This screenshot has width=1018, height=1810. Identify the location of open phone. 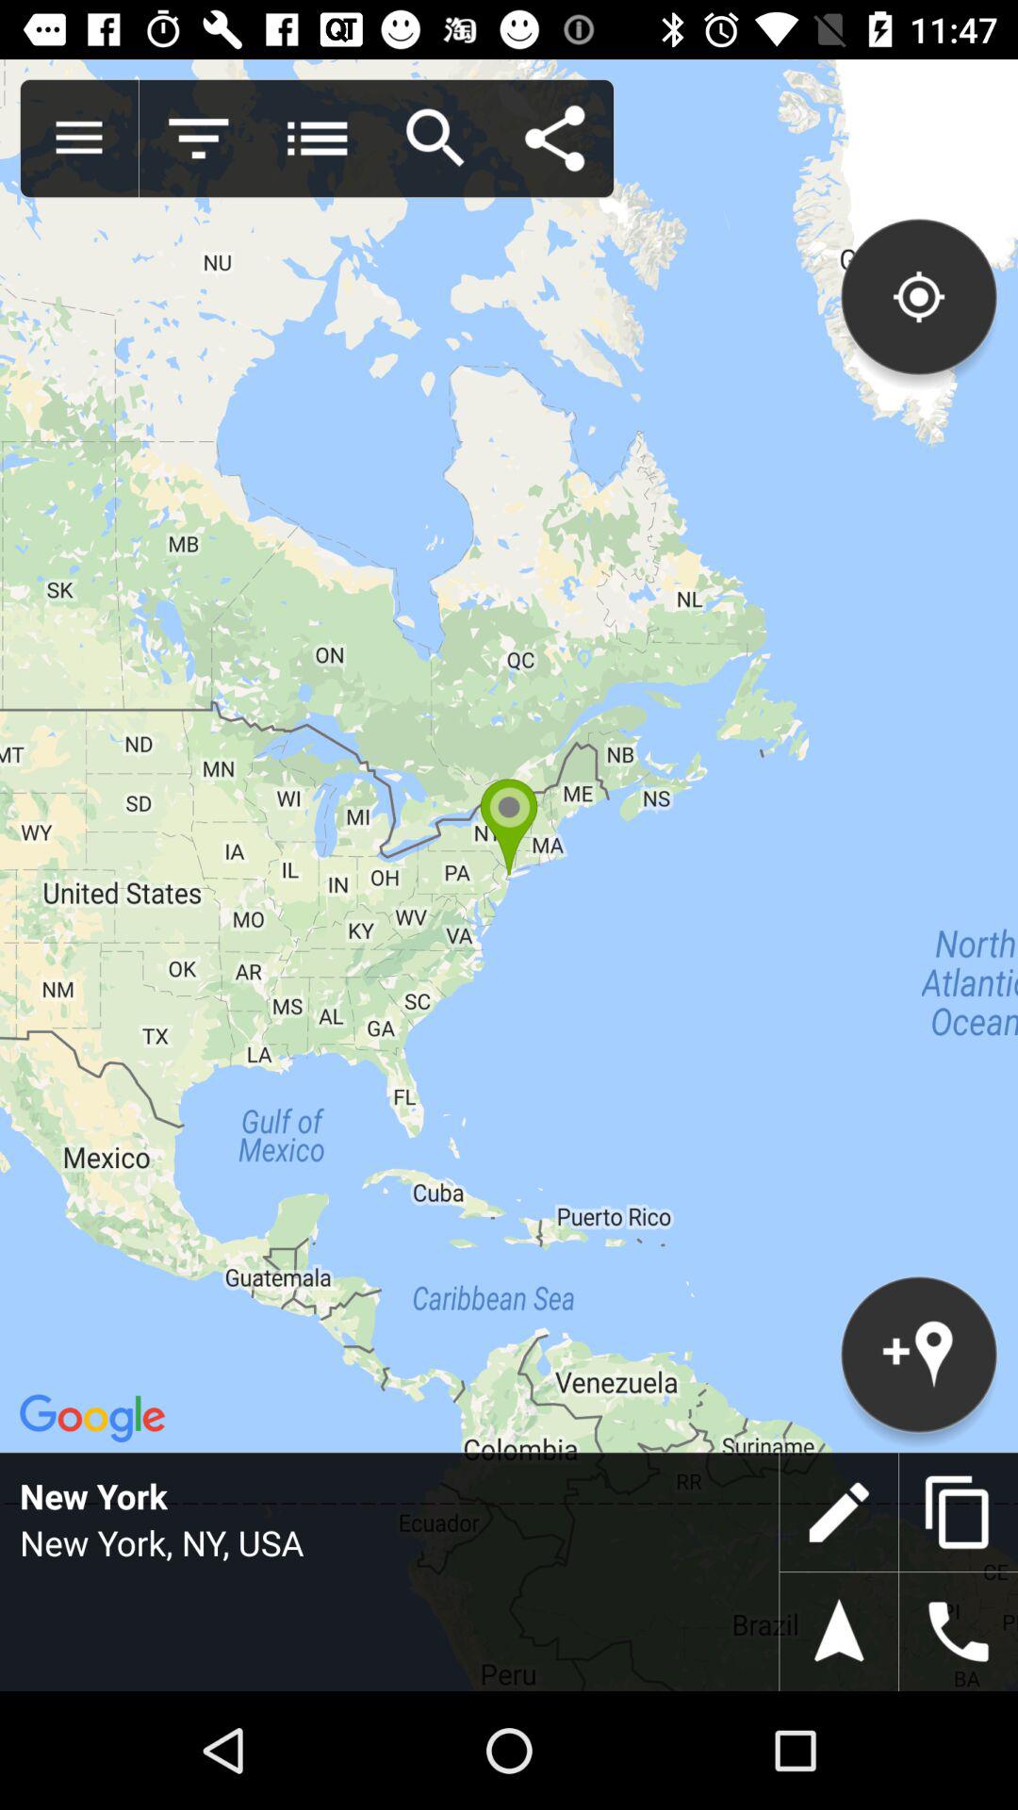
(959, 1632).